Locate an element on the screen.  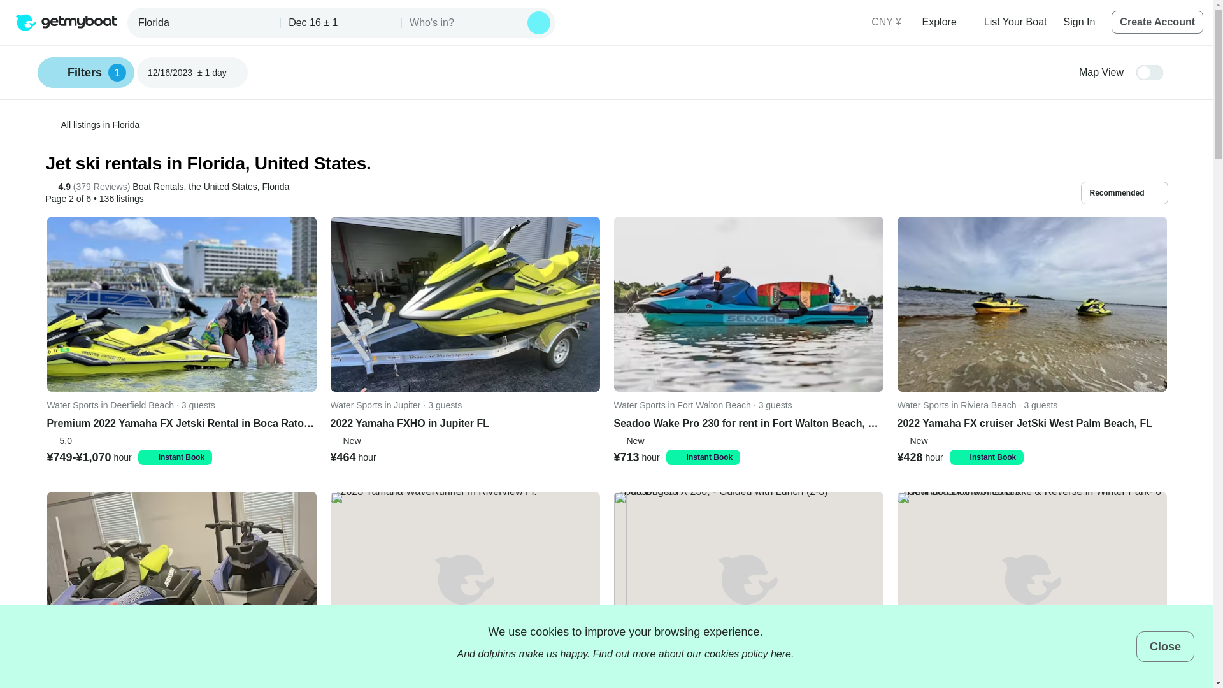
Create Account is located at coordinates (86, 73).